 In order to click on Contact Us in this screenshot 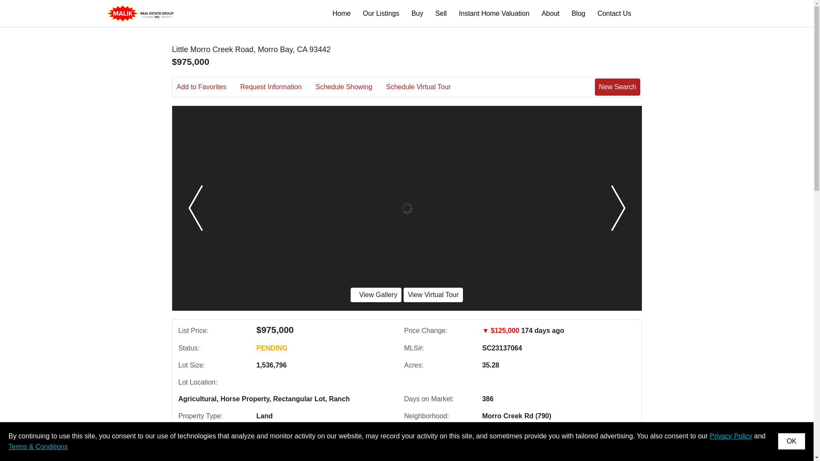, I will do `click(199, 443)`.